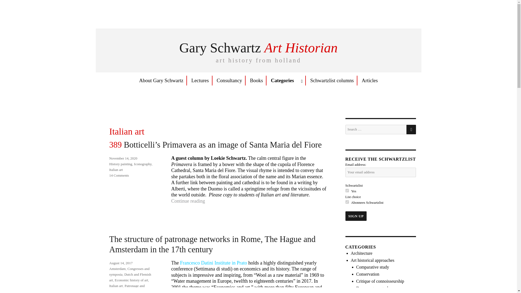 Image resolution: width=521 pixels, height=293 pixels. Describe the element at coordinates (347, 202) in the screenshot. I see `b384046aaa` at that location.